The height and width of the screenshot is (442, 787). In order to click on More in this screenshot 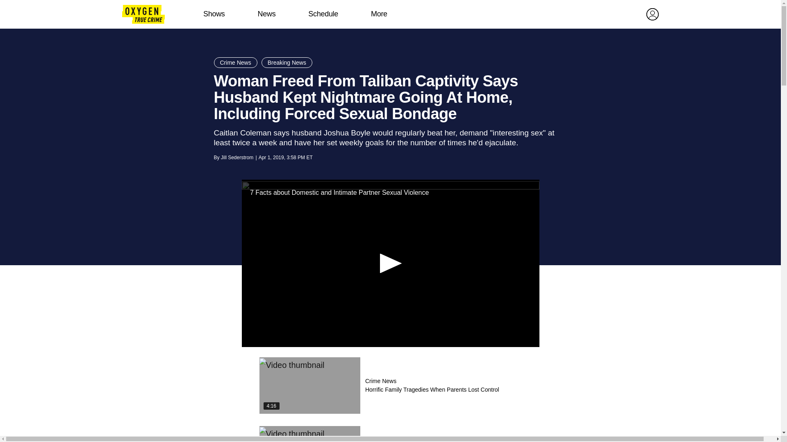, I will do `click(379, 14)`.